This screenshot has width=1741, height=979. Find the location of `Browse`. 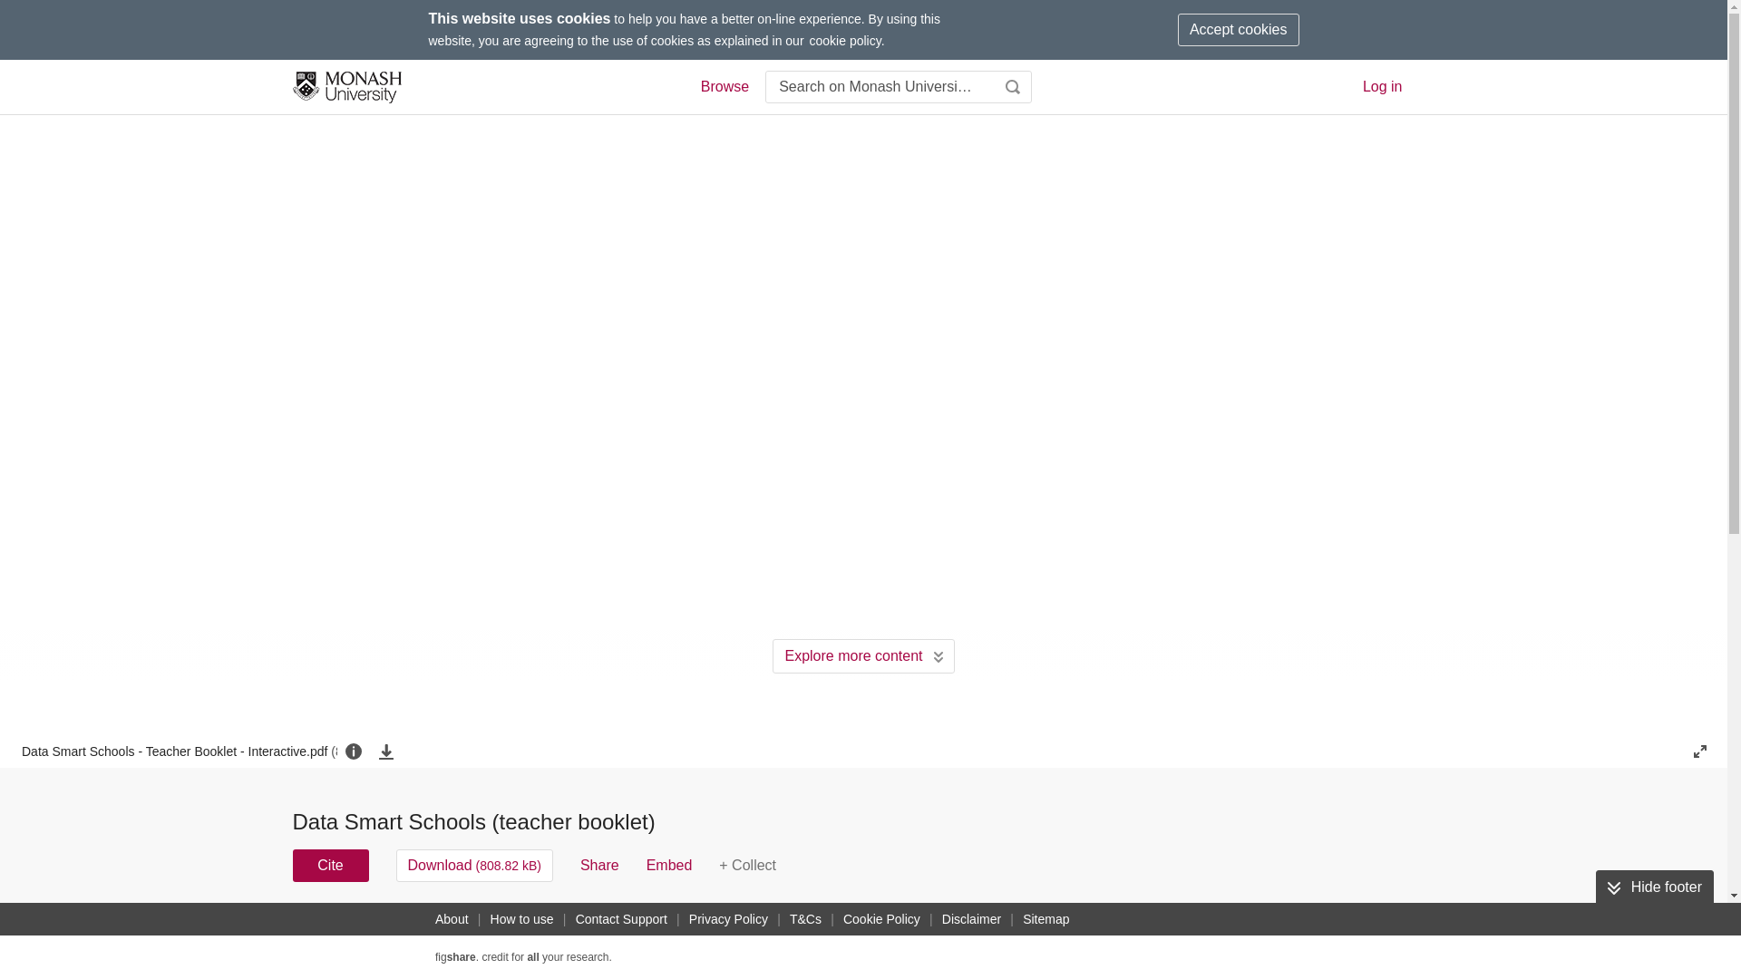

Browse is located at coordinates (724, 87).